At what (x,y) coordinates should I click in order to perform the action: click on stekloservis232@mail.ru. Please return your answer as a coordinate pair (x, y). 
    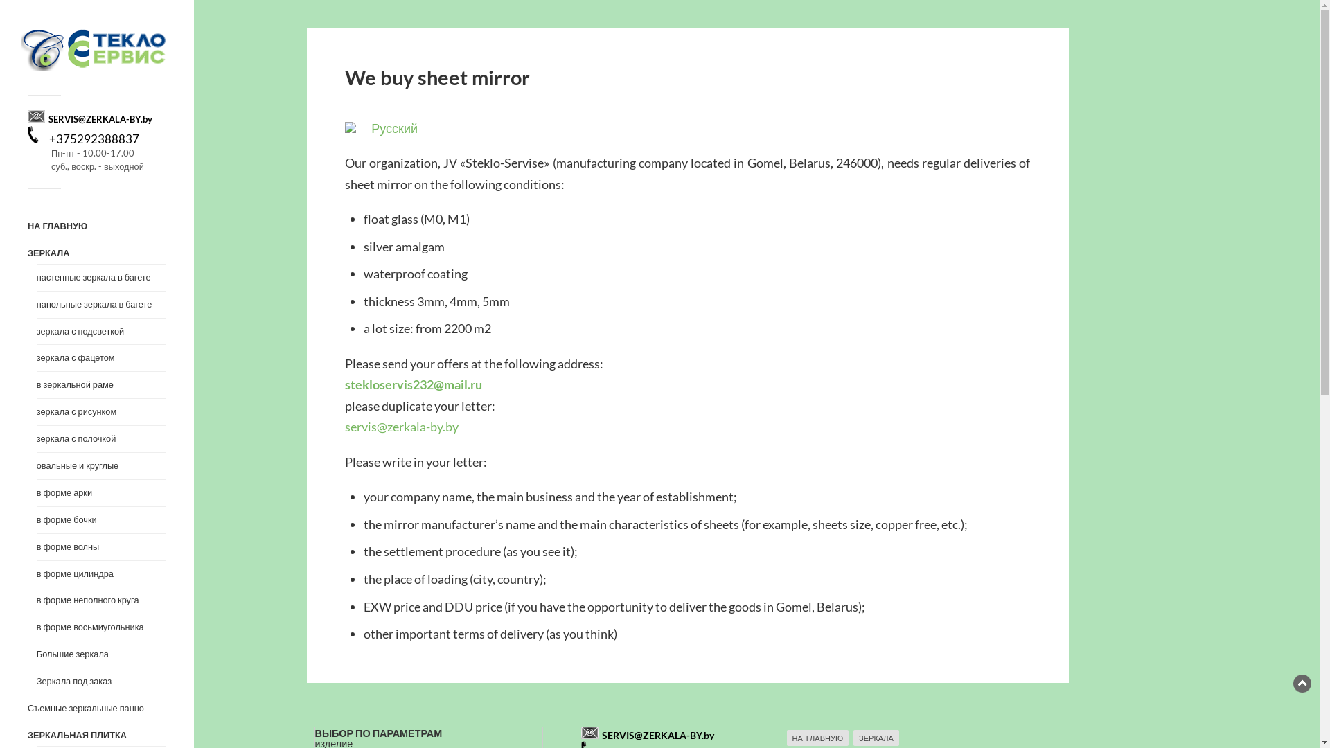
    Looking at the image, I should click on (414, 384).